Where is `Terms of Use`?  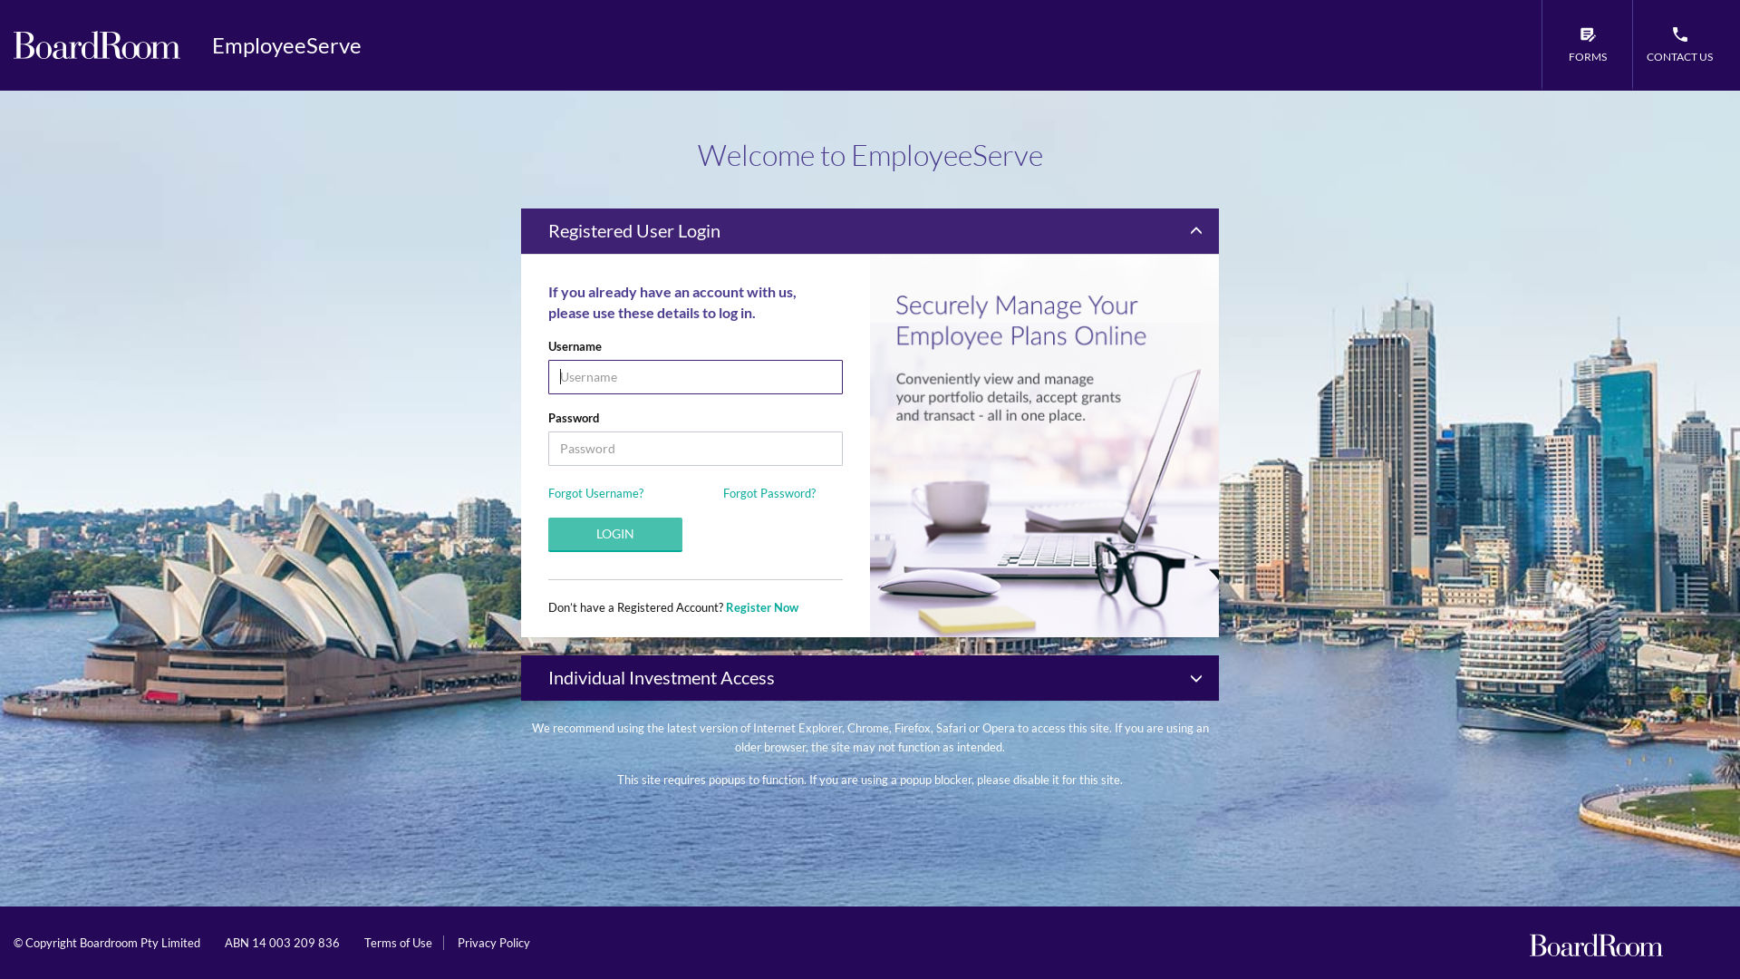
Terms of Use is located at coordinates (399, 943).